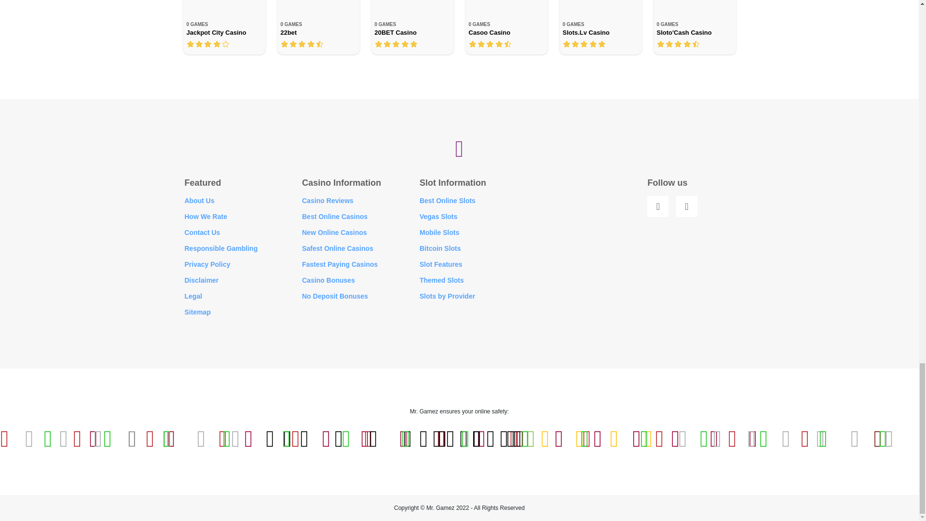 This screenshot has width=926, height=521. Describe the element at coordinates (199, 201) in the screenshot. I see `About Us` at that location.